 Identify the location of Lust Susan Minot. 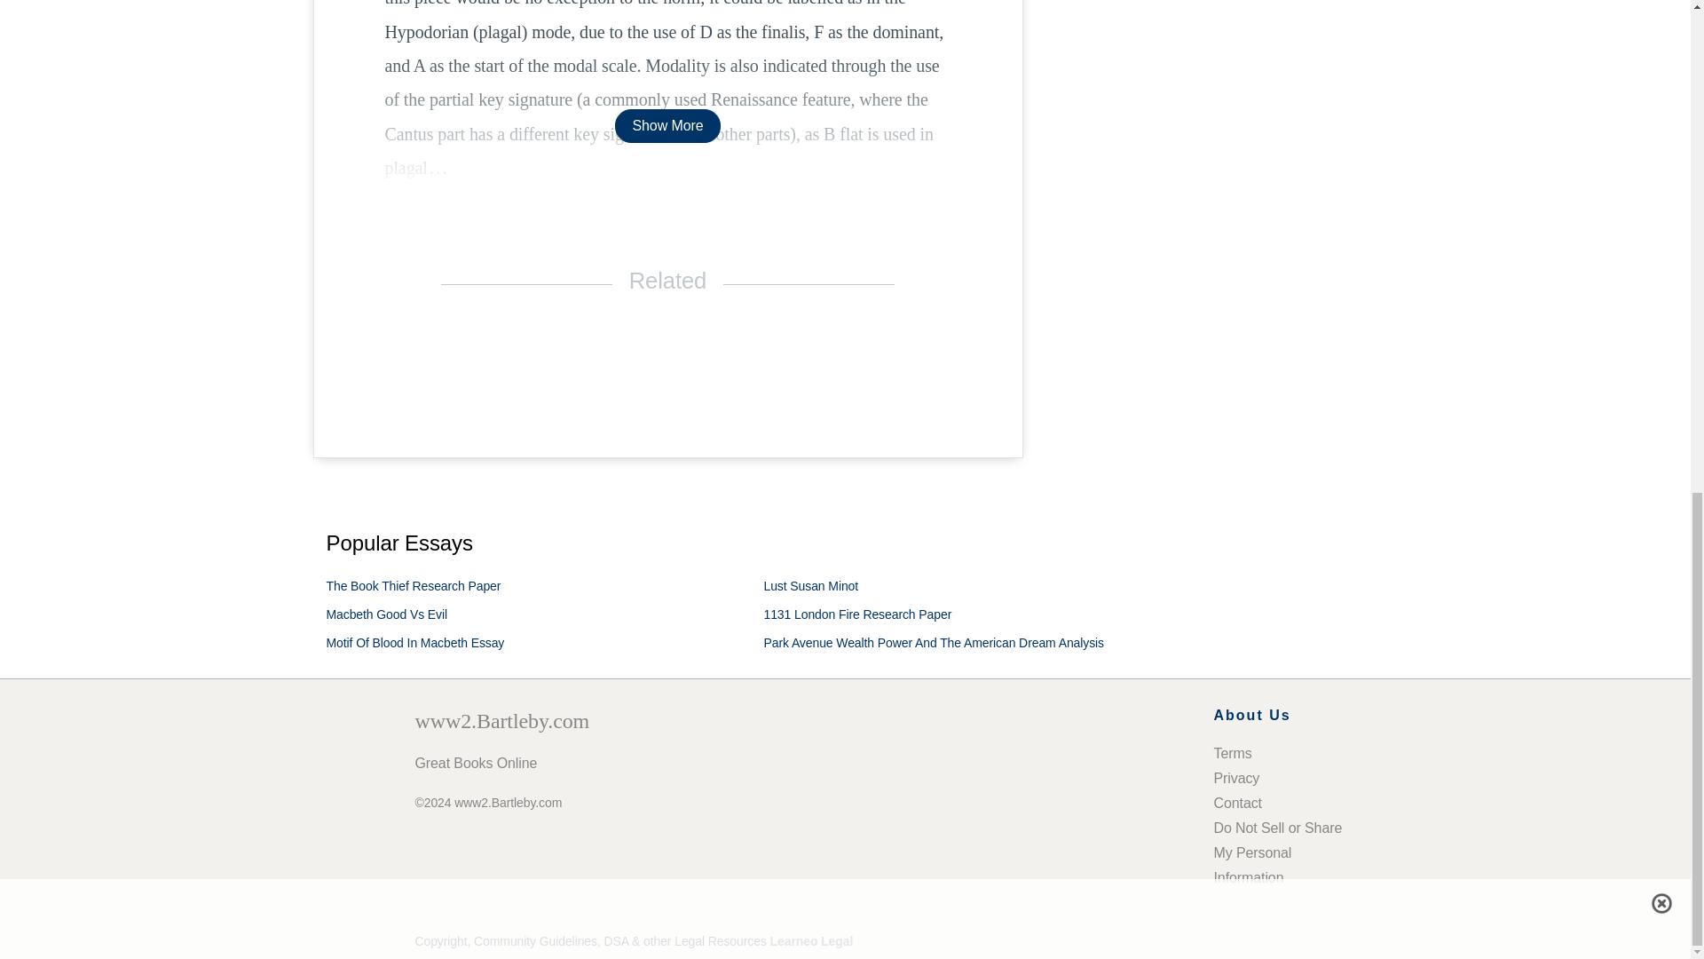
(811, 586).